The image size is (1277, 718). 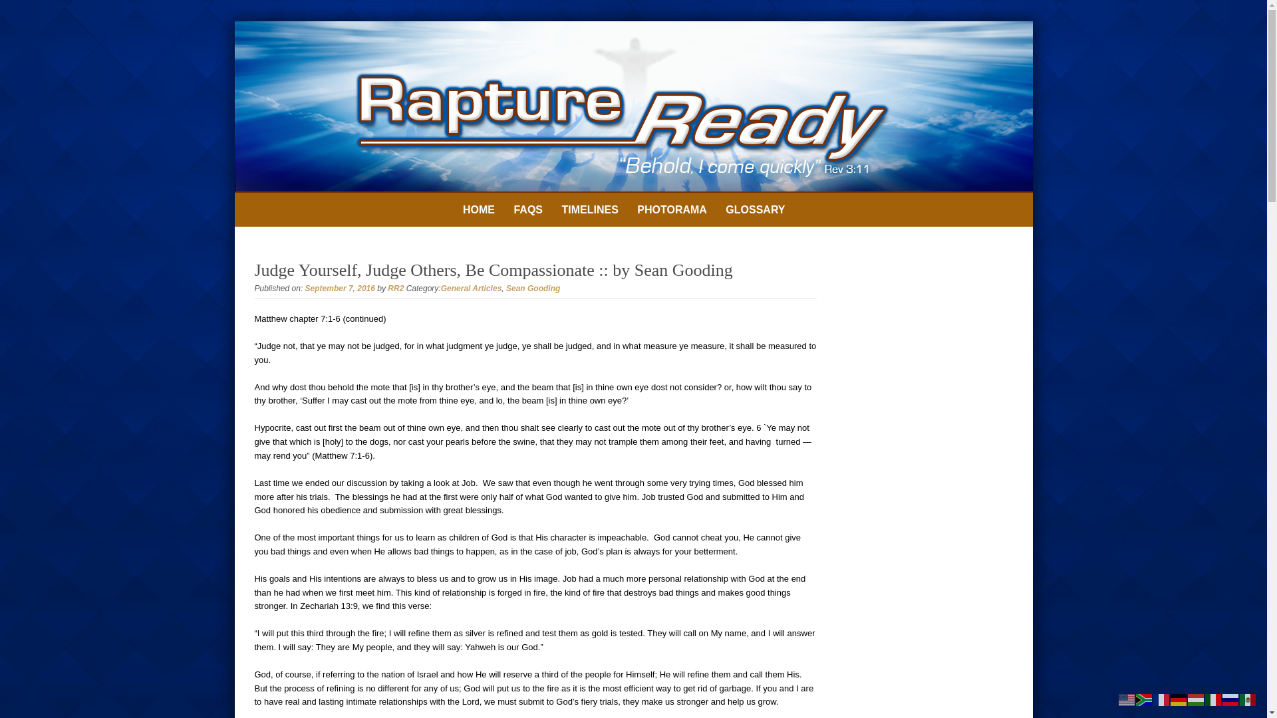 What do you see at coordinates (479, 210) in the screenshot?
I see `HOME` at bounding box center [479, 210].